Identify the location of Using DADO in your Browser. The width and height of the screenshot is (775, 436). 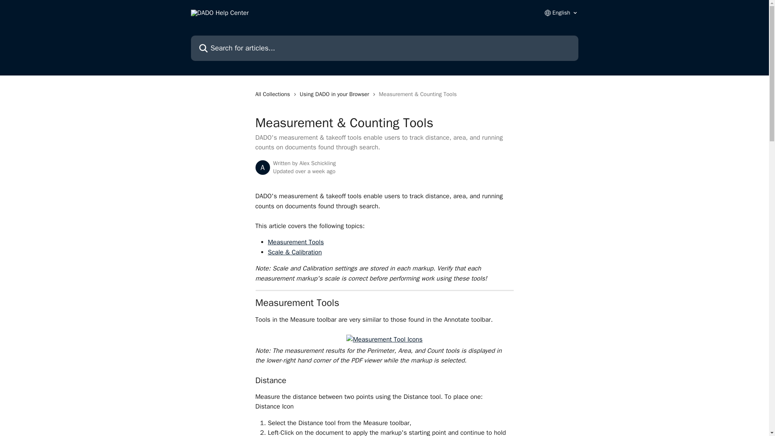
(336, 94).